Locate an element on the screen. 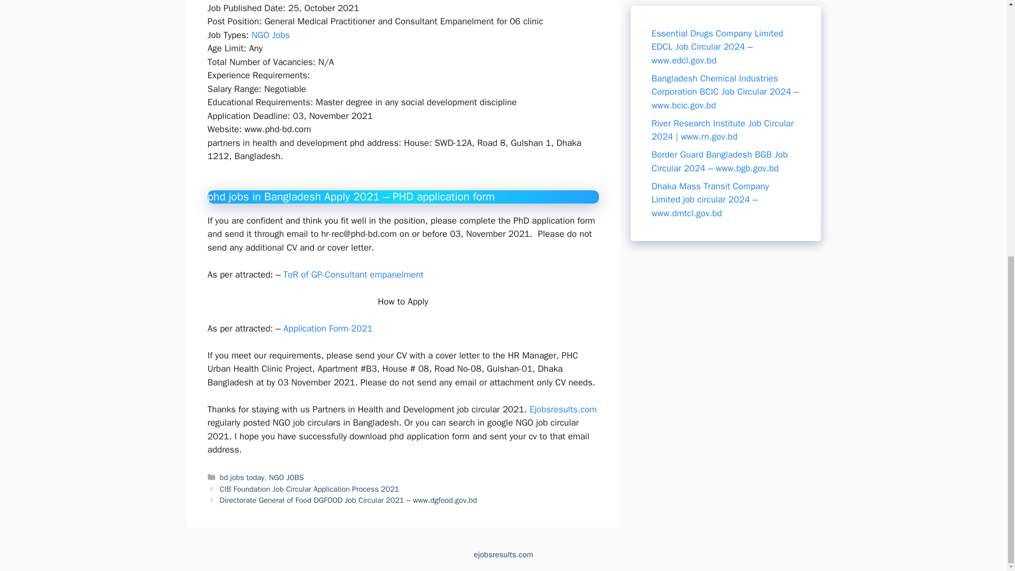 The width and height of the screenshot is (1015, 571). NGO JOBS is located at coordinates (286, 477).